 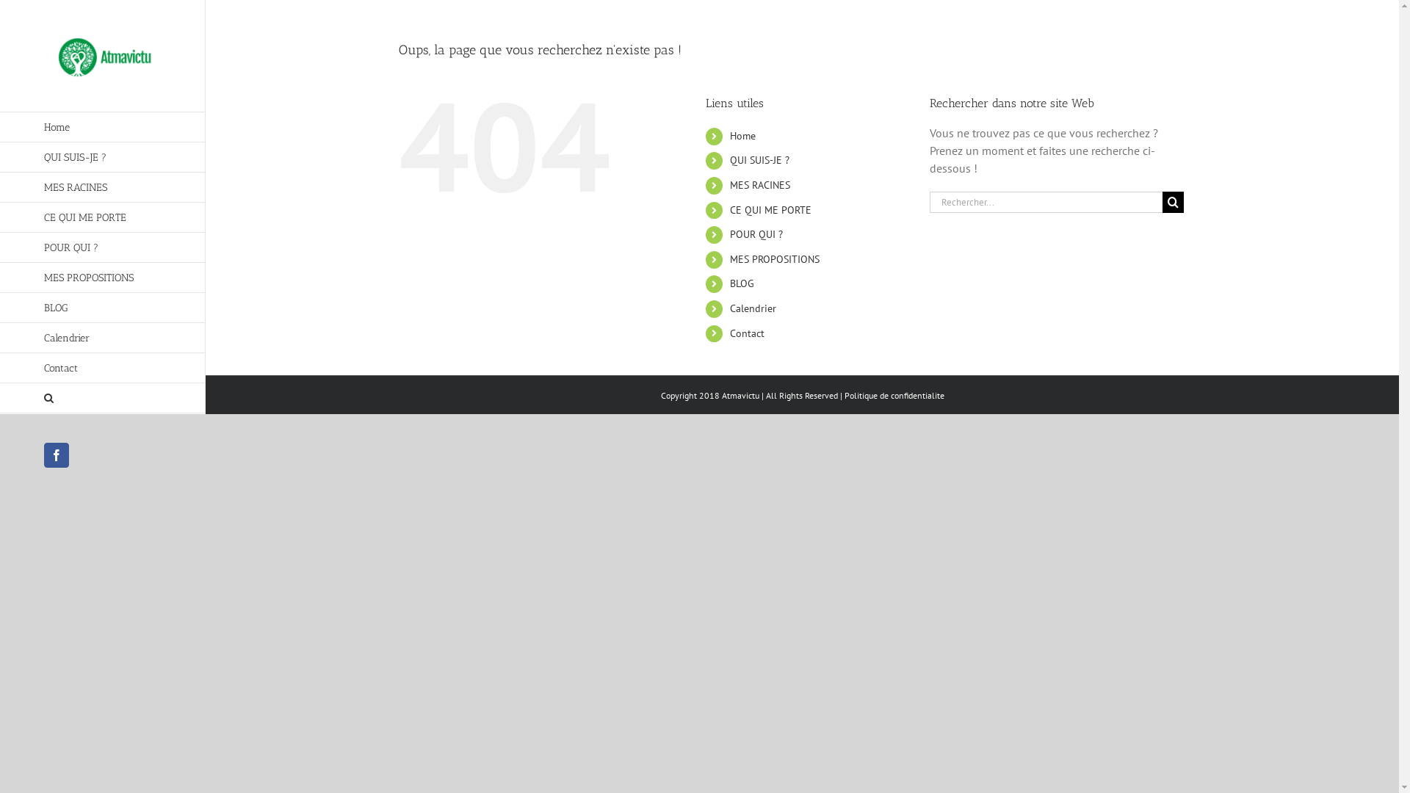 I want to click on Recherche, so click(x=103, y=398).